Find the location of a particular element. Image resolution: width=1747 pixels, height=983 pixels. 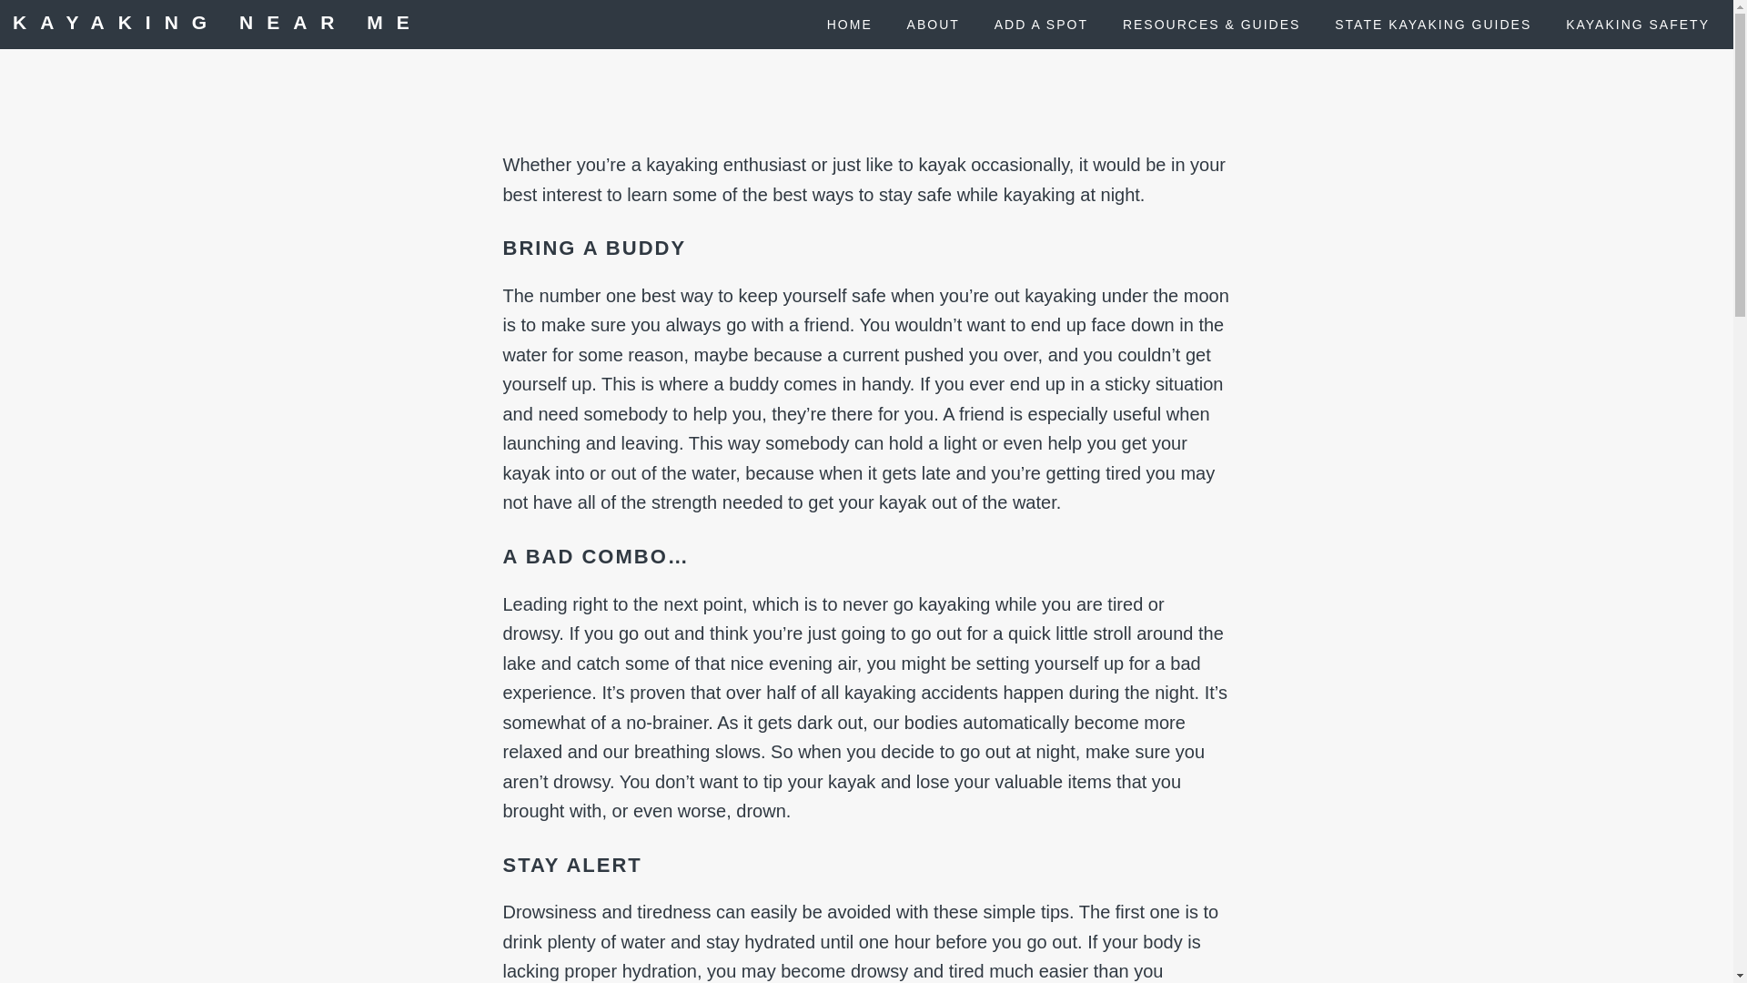

ADD A SPOT is located at coordinates (1041, 24).